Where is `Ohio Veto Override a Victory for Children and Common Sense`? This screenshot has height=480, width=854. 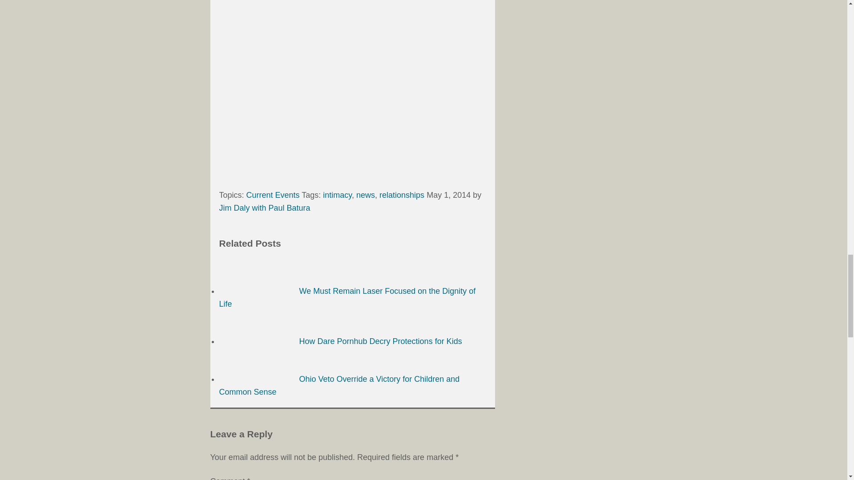
Ohio Veto Override a Victory for Children and Common Sense is located at coordinates (339, 386).